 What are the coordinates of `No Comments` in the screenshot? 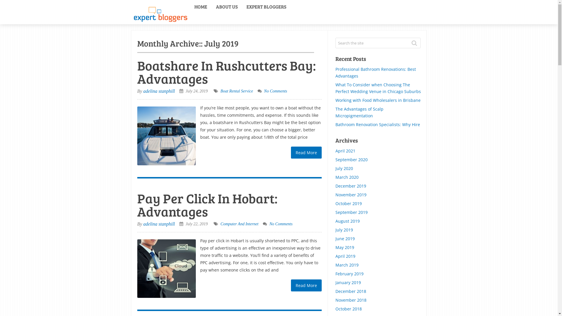 It's located at (276, 91).